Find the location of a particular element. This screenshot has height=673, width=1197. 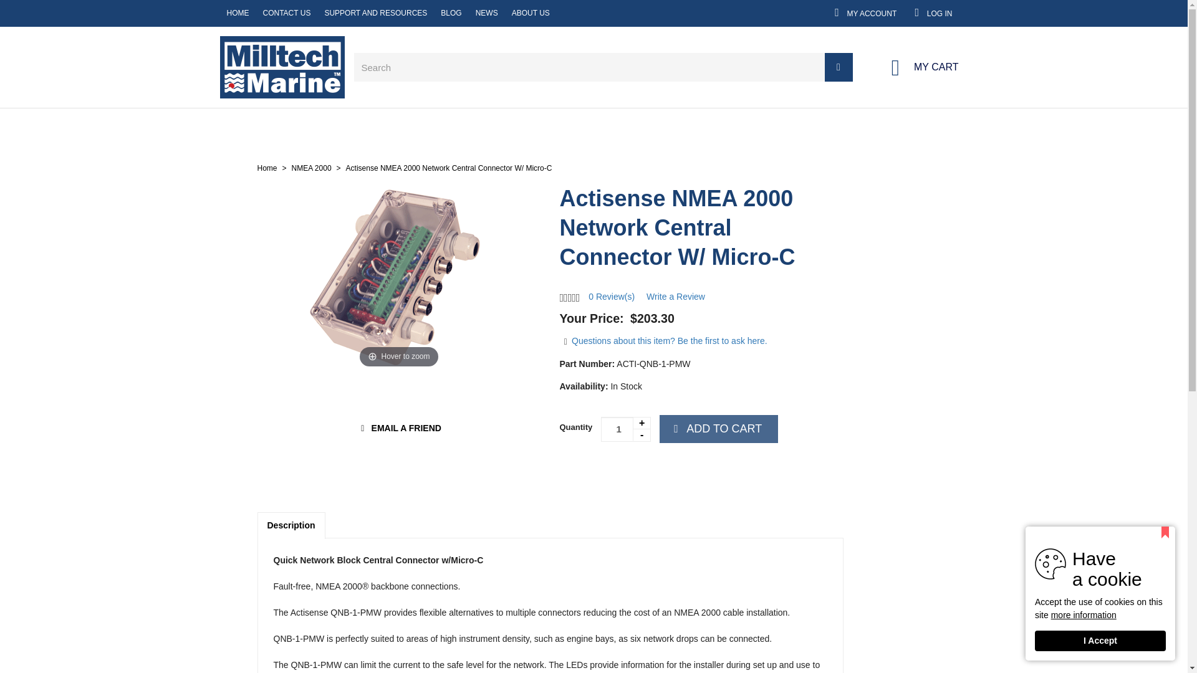

SUPPORT AND RESOURCES is located at coordinates (275, 13).